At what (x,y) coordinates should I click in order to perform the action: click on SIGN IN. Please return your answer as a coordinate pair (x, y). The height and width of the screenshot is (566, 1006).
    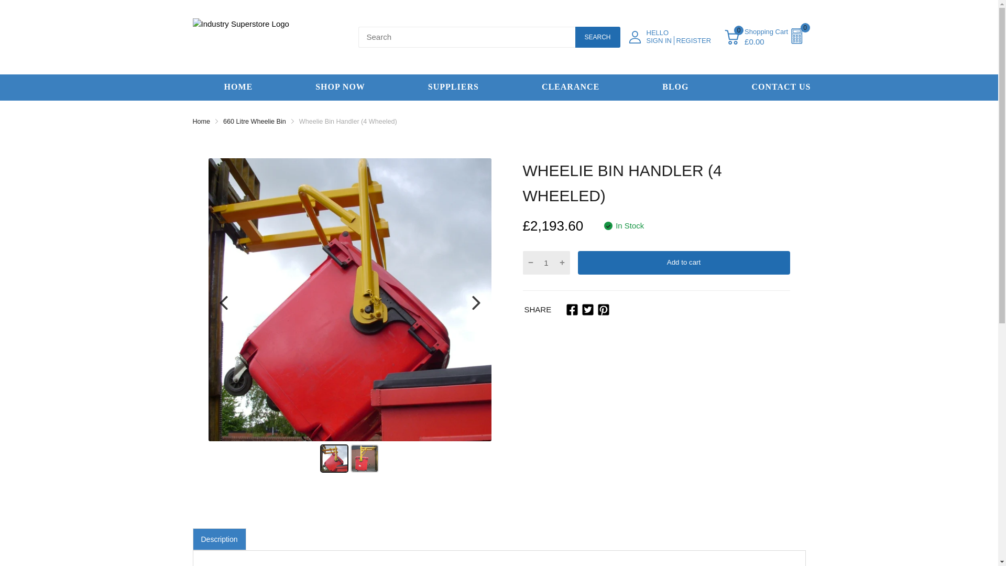
    Looking at the image, I should click on (660, 41).